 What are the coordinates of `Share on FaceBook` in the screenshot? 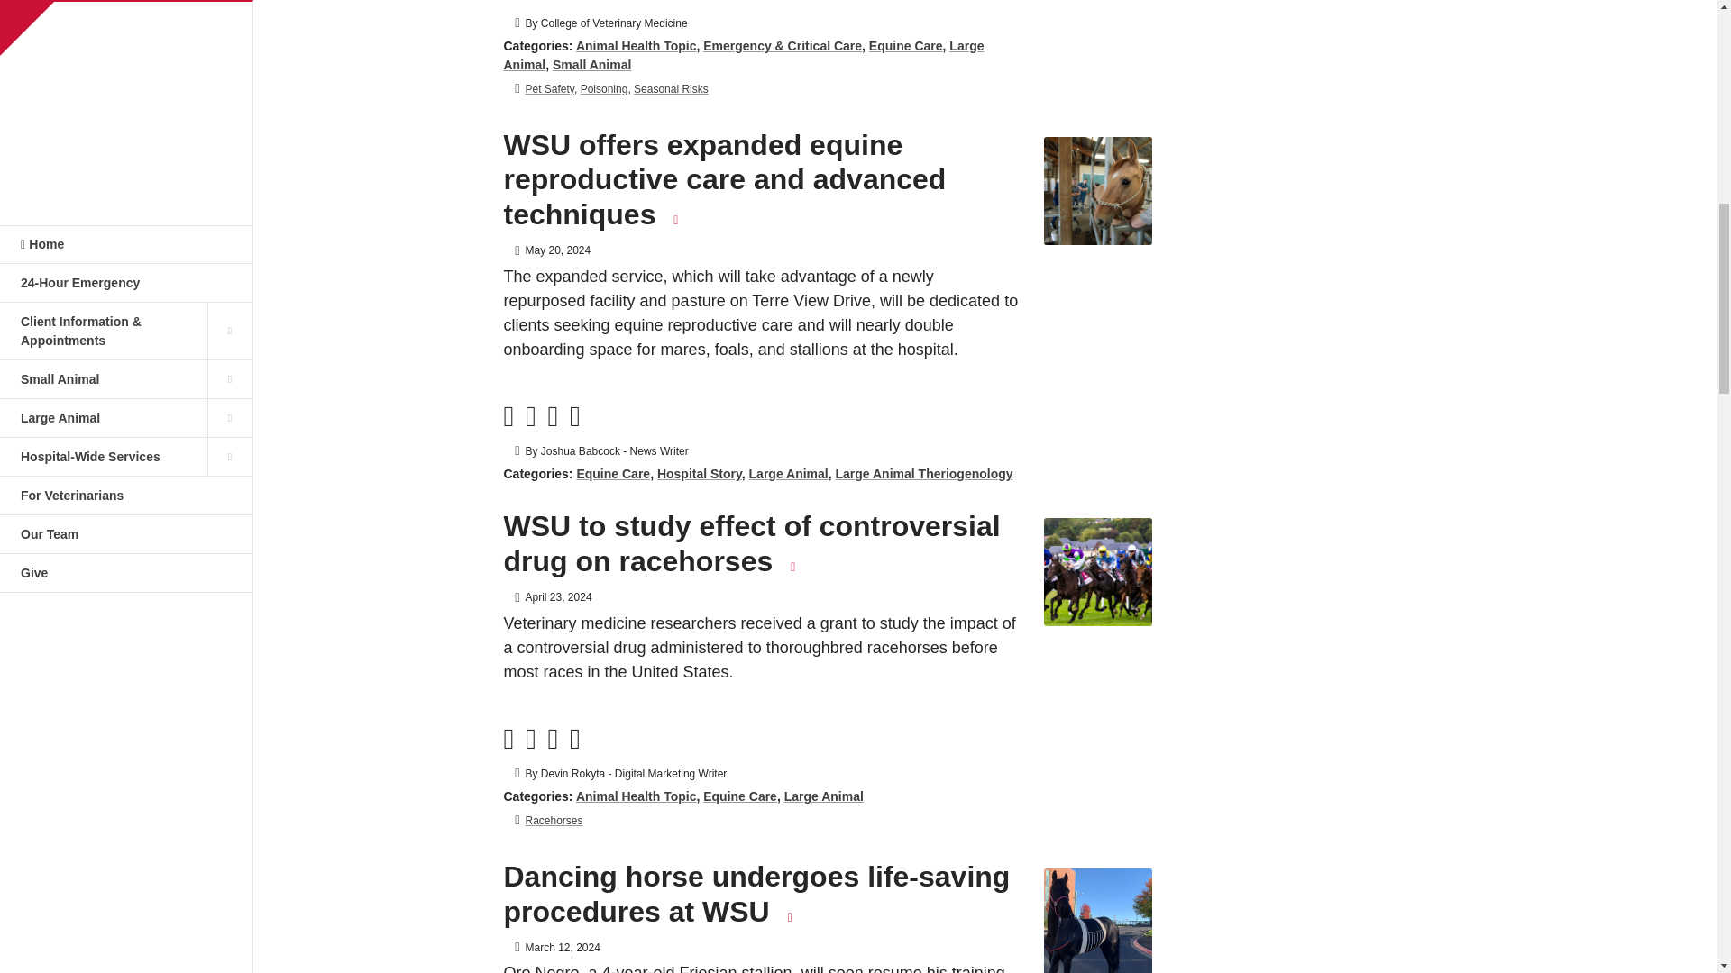 It's located at (531, 2).